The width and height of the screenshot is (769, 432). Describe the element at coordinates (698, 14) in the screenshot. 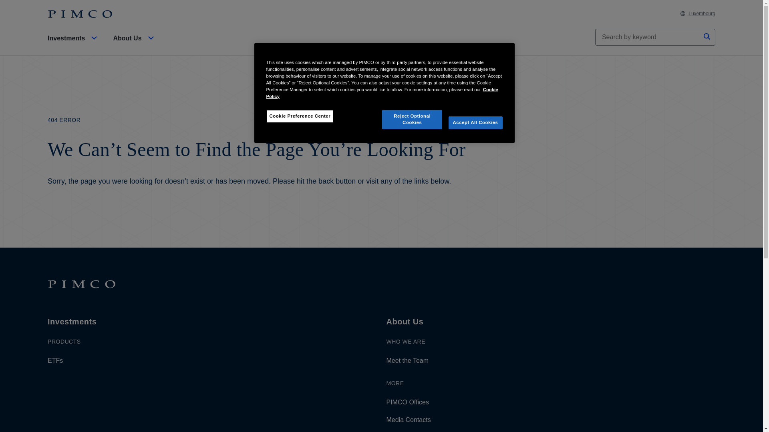

I see `Luxembourg` at that location.